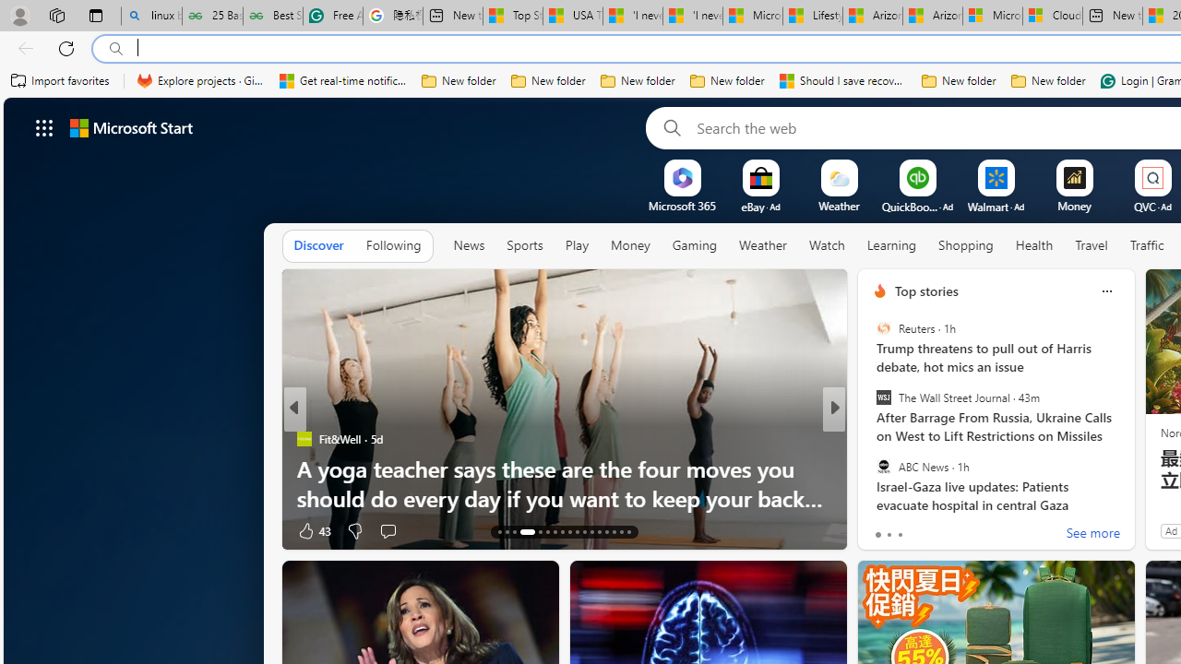 This screenshot has height=664, width=1181. I want to click on 99 Like, so click(882, 529).